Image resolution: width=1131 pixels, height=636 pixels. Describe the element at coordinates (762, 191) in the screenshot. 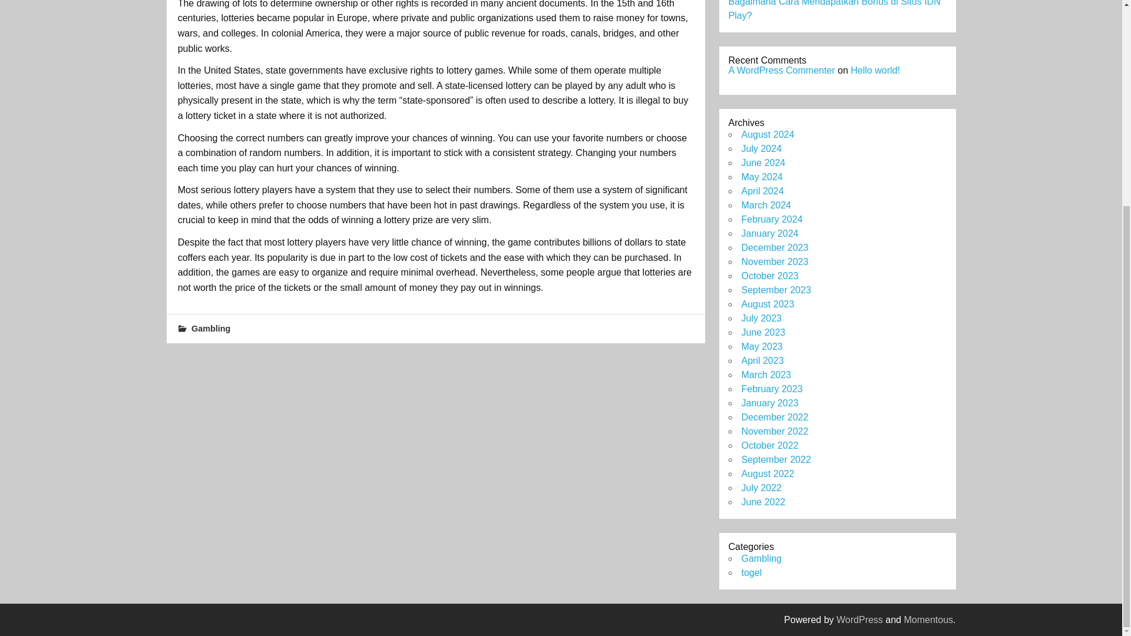

I see `April 2024` at that location.